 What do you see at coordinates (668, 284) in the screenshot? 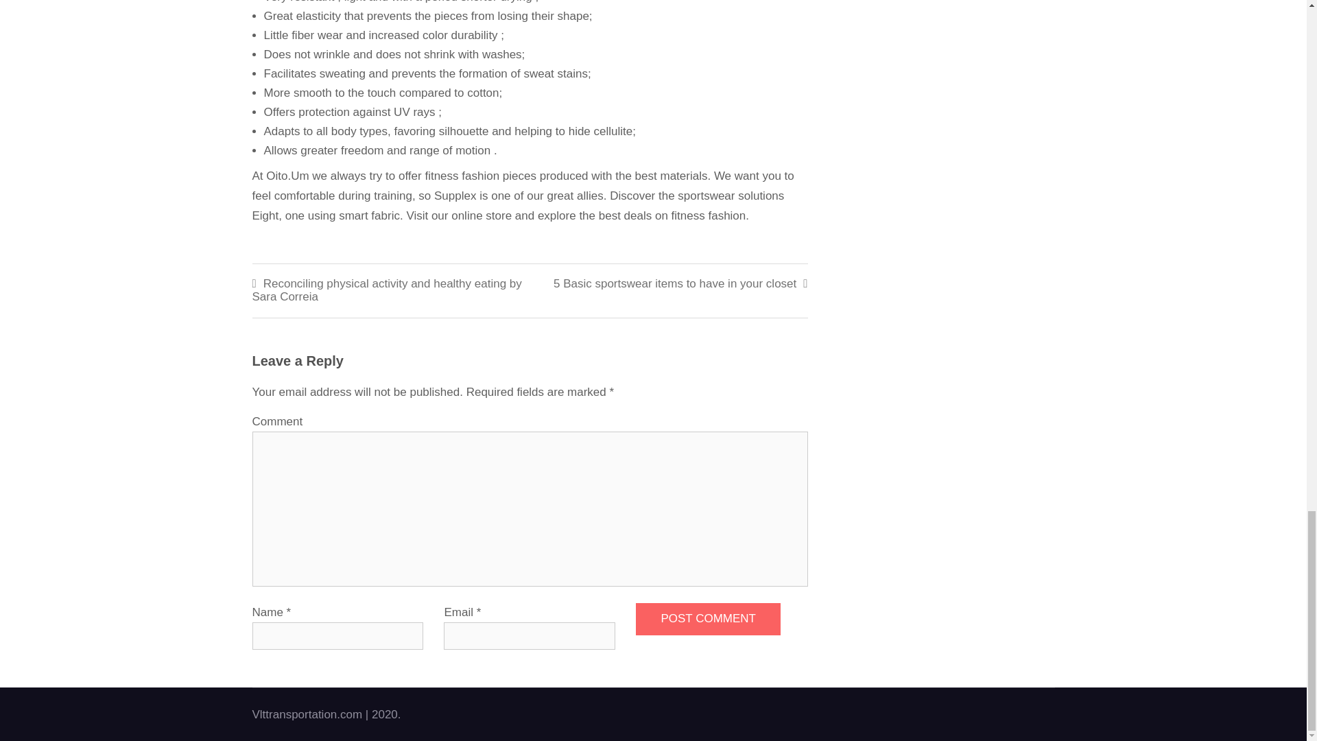
I see `5 Basic sportswear items to have in your closet` at bounding box center [668, 284].